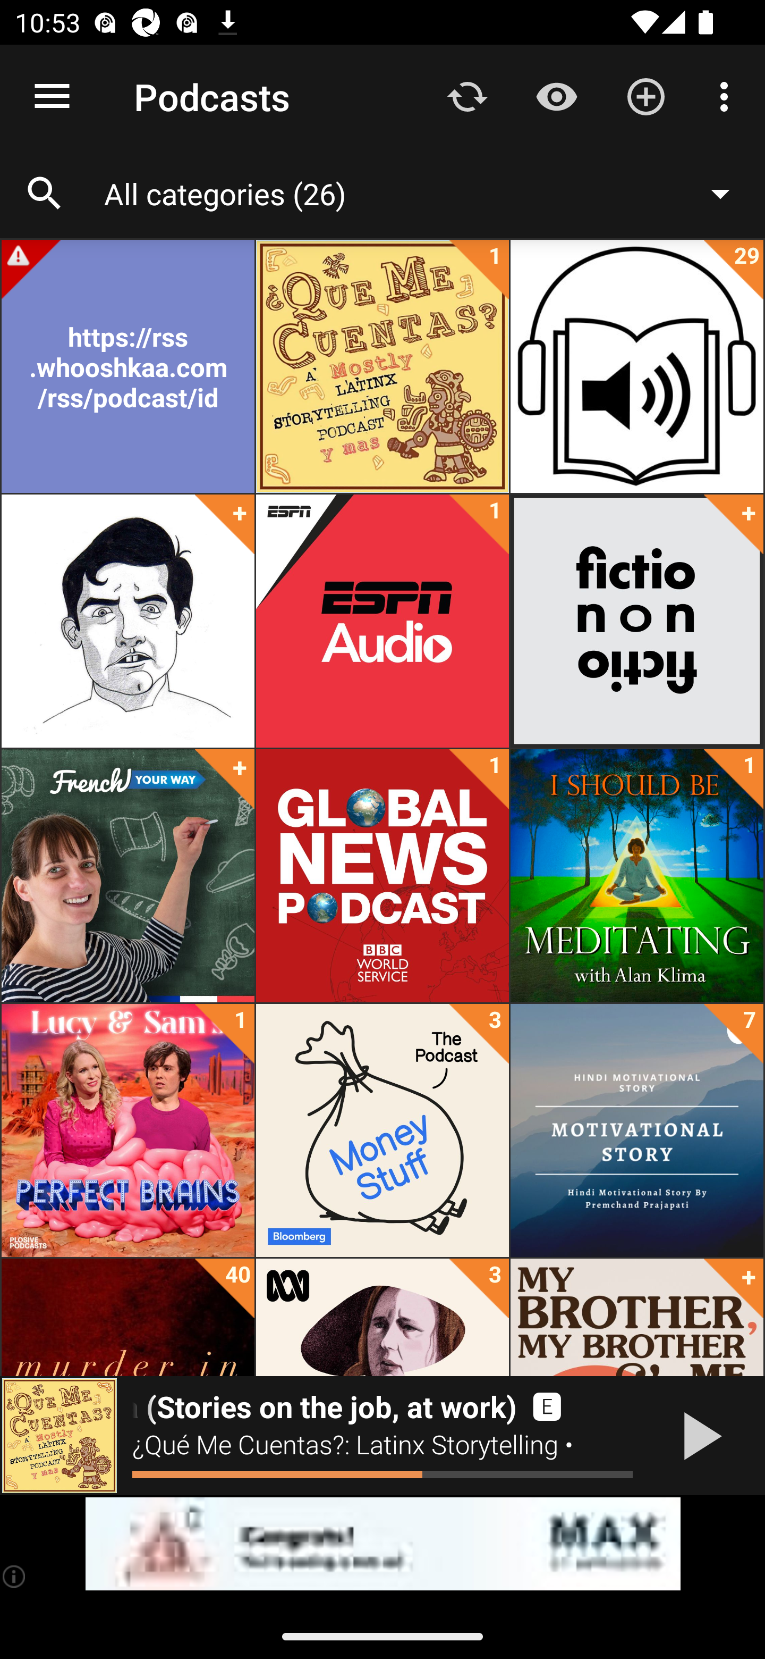  I want to click on fiction/non/fiction +, so click(636, 621).